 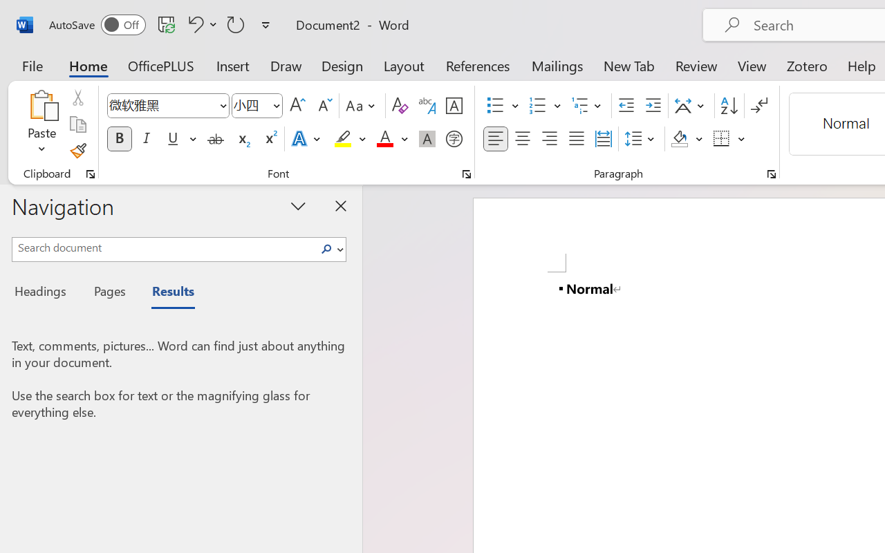 I want to click on AutoSave, so click(x=97, y=25).